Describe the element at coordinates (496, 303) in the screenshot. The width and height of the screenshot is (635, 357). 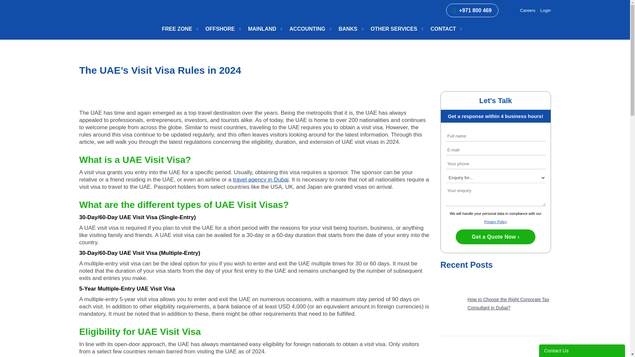
I see `How to Choose the Right Corporate Tax Consultant in Dubai?` at that location.